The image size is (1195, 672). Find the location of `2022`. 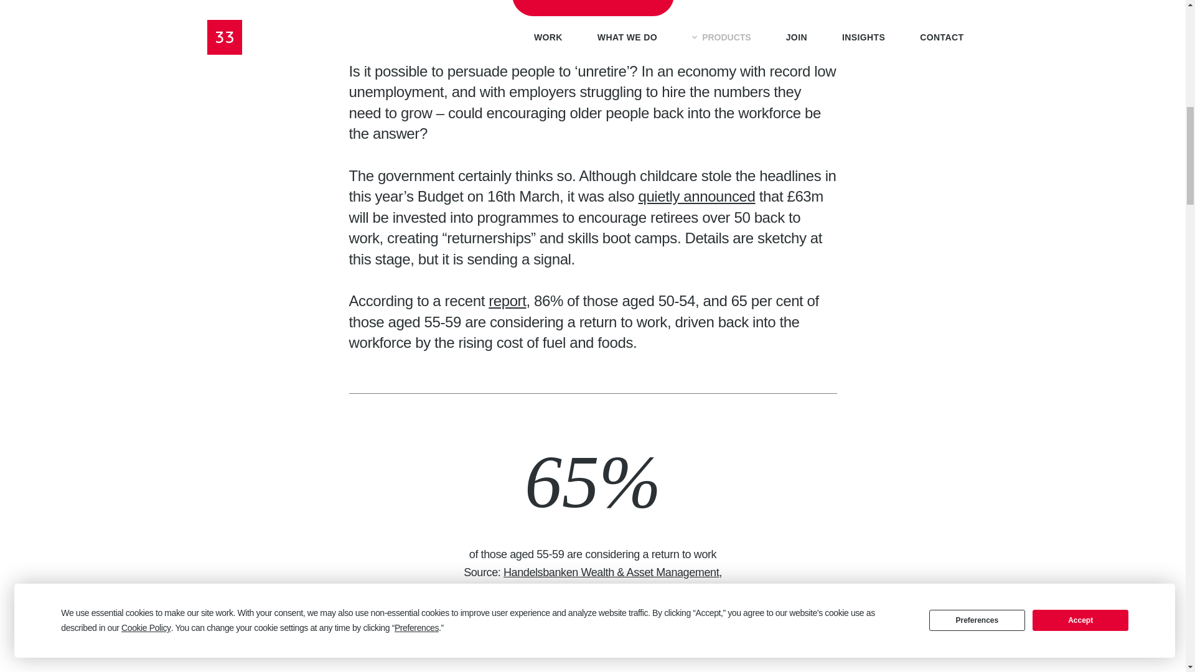

2022 is located at coordinates (591, 590).